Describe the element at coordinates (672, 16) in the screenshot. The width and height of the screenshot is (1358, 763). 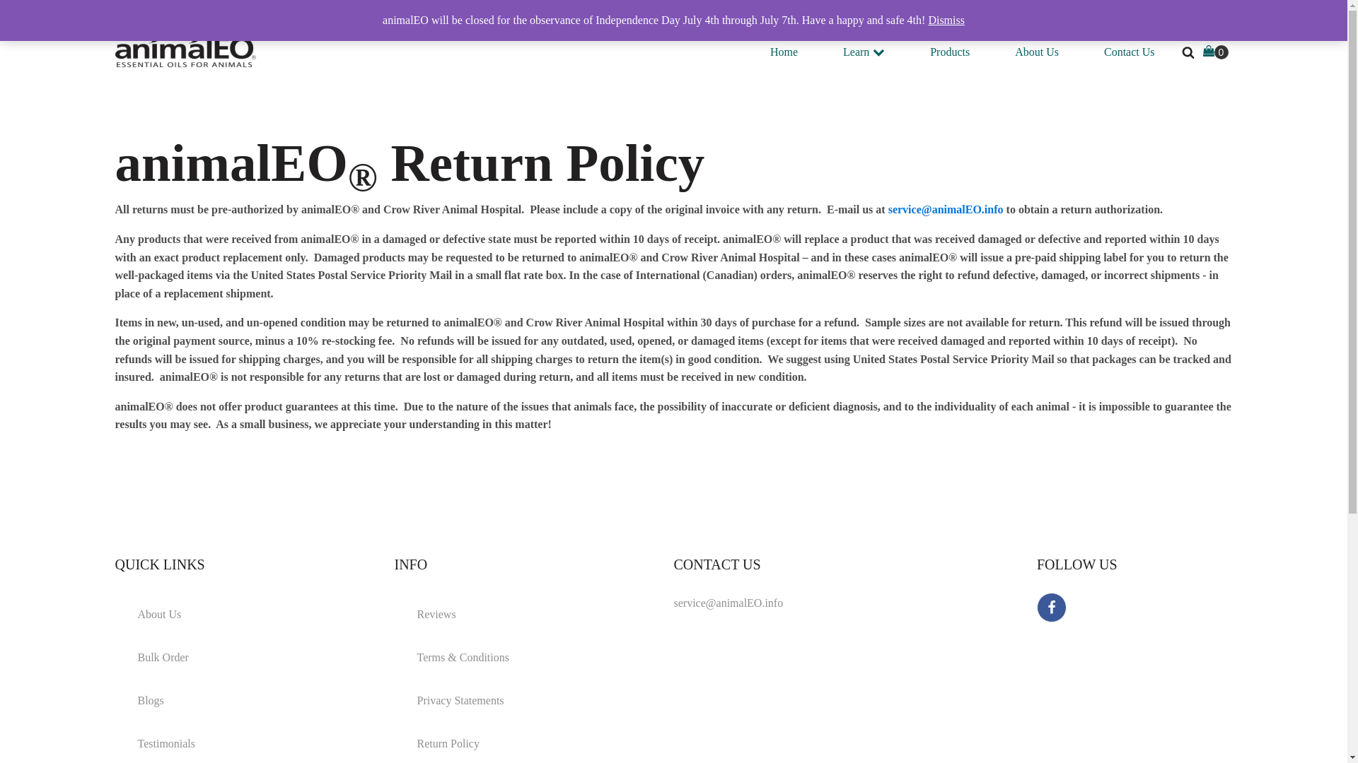
I see `Quick Order` at that location.